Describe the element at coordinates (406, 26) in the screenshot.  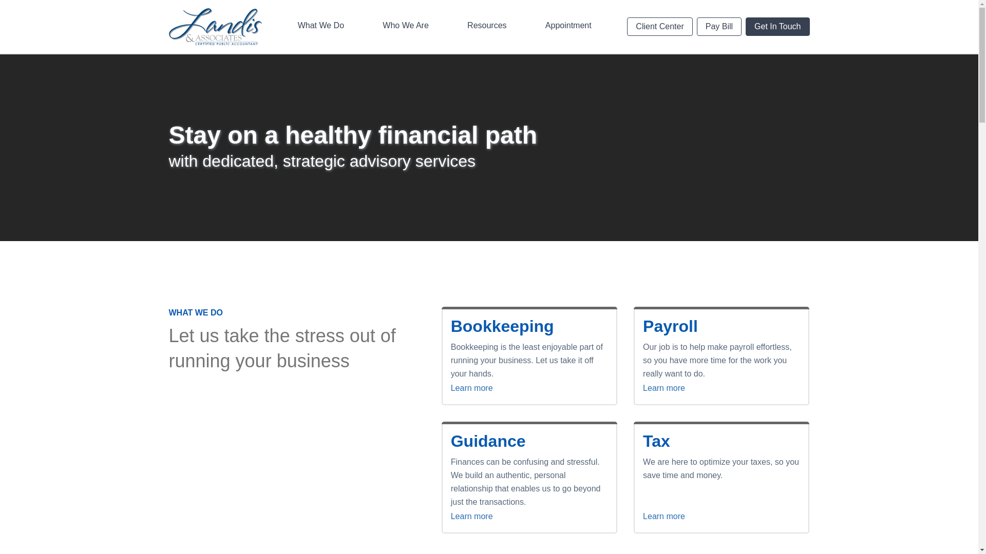
I see `Who We Are` at that location.